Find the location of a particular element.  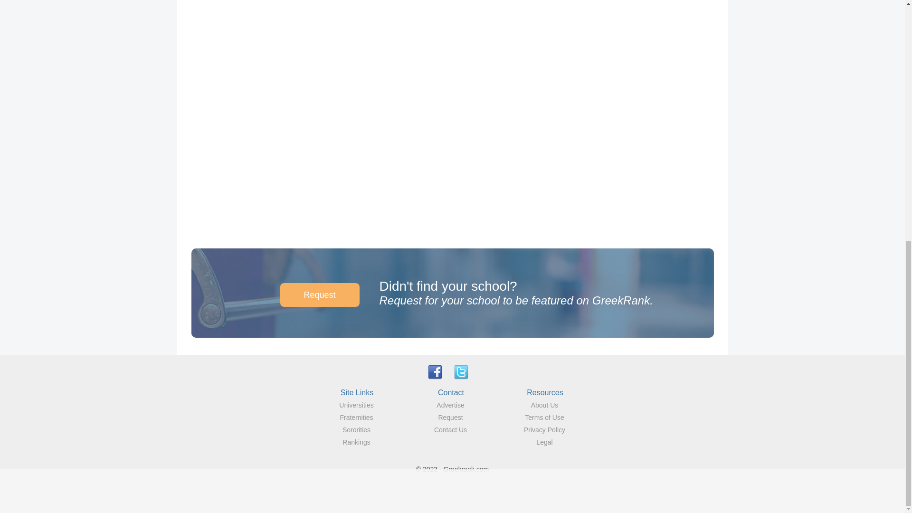

Follow GreekRank Twitter is located at coordinates (461, 371).